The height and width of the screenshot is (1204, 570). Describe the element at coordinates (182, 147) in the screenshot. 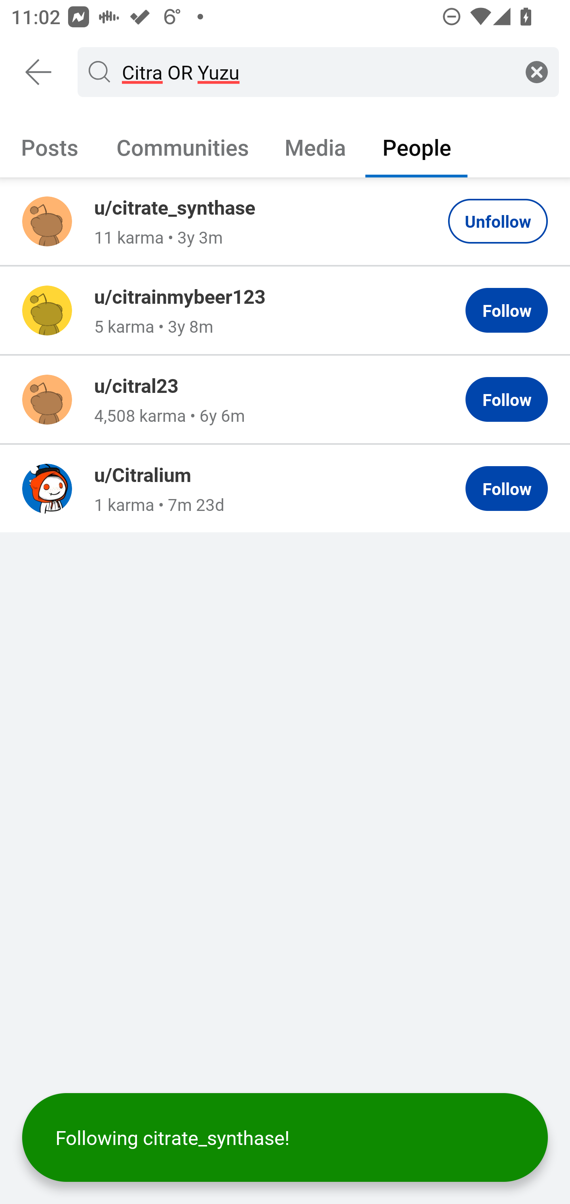

I see `Communities` at that location.